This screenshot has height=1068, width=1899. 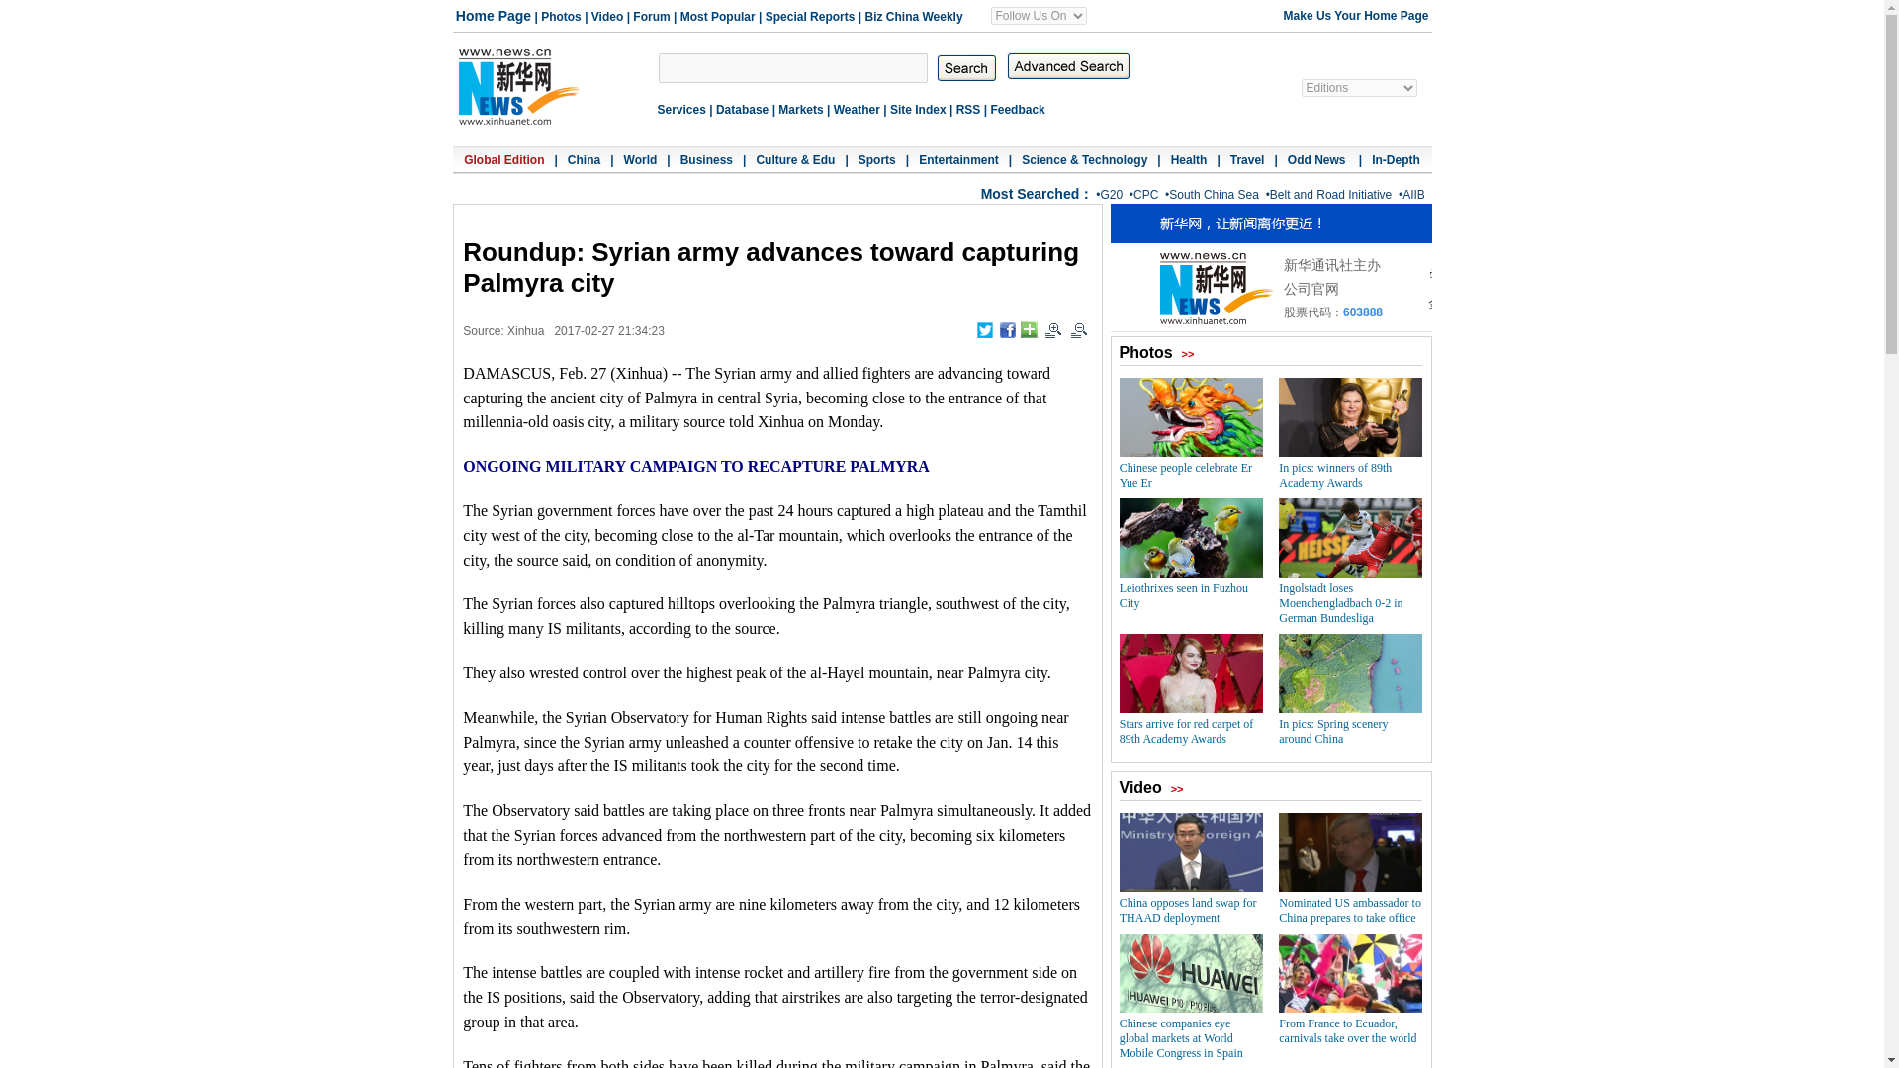 I want to click on RSS, so click(x=969, y=109).